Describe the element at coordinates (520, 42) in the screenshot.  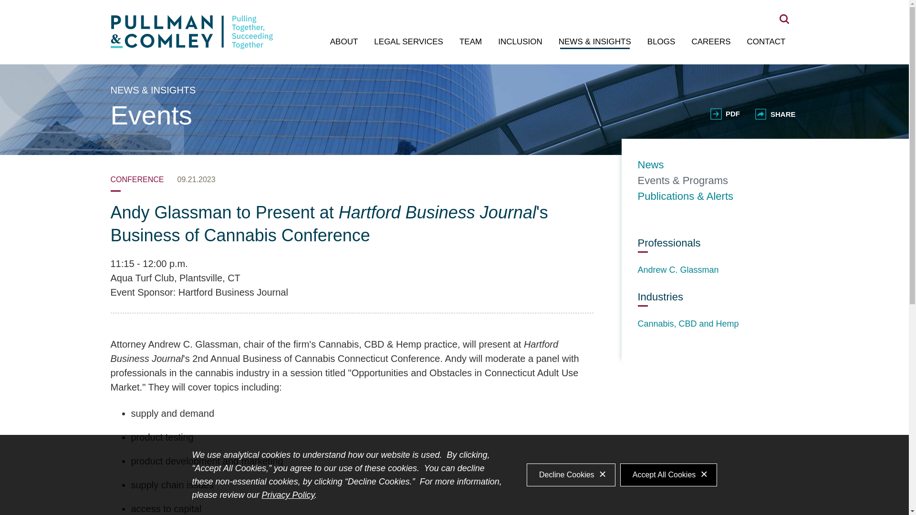
I see `INCLUSION` at that location.